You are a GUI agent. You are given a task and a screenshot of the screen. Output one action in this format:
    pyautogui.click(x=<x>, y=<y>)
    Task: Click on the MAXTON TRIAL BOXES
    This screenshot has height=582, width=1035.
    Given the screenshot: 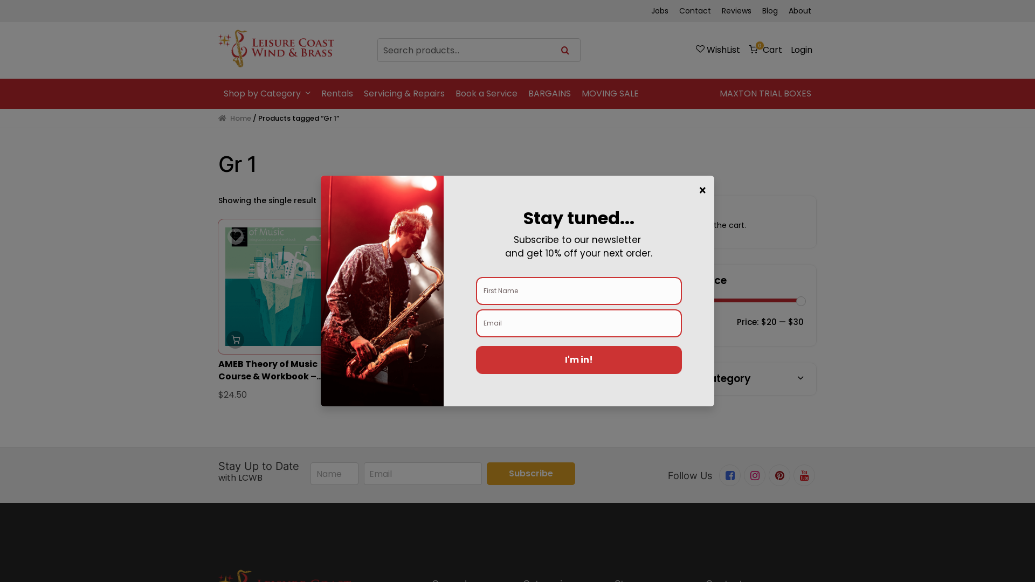 What is the action you would take?
    pyautogui.click(x=765, y=94)
    